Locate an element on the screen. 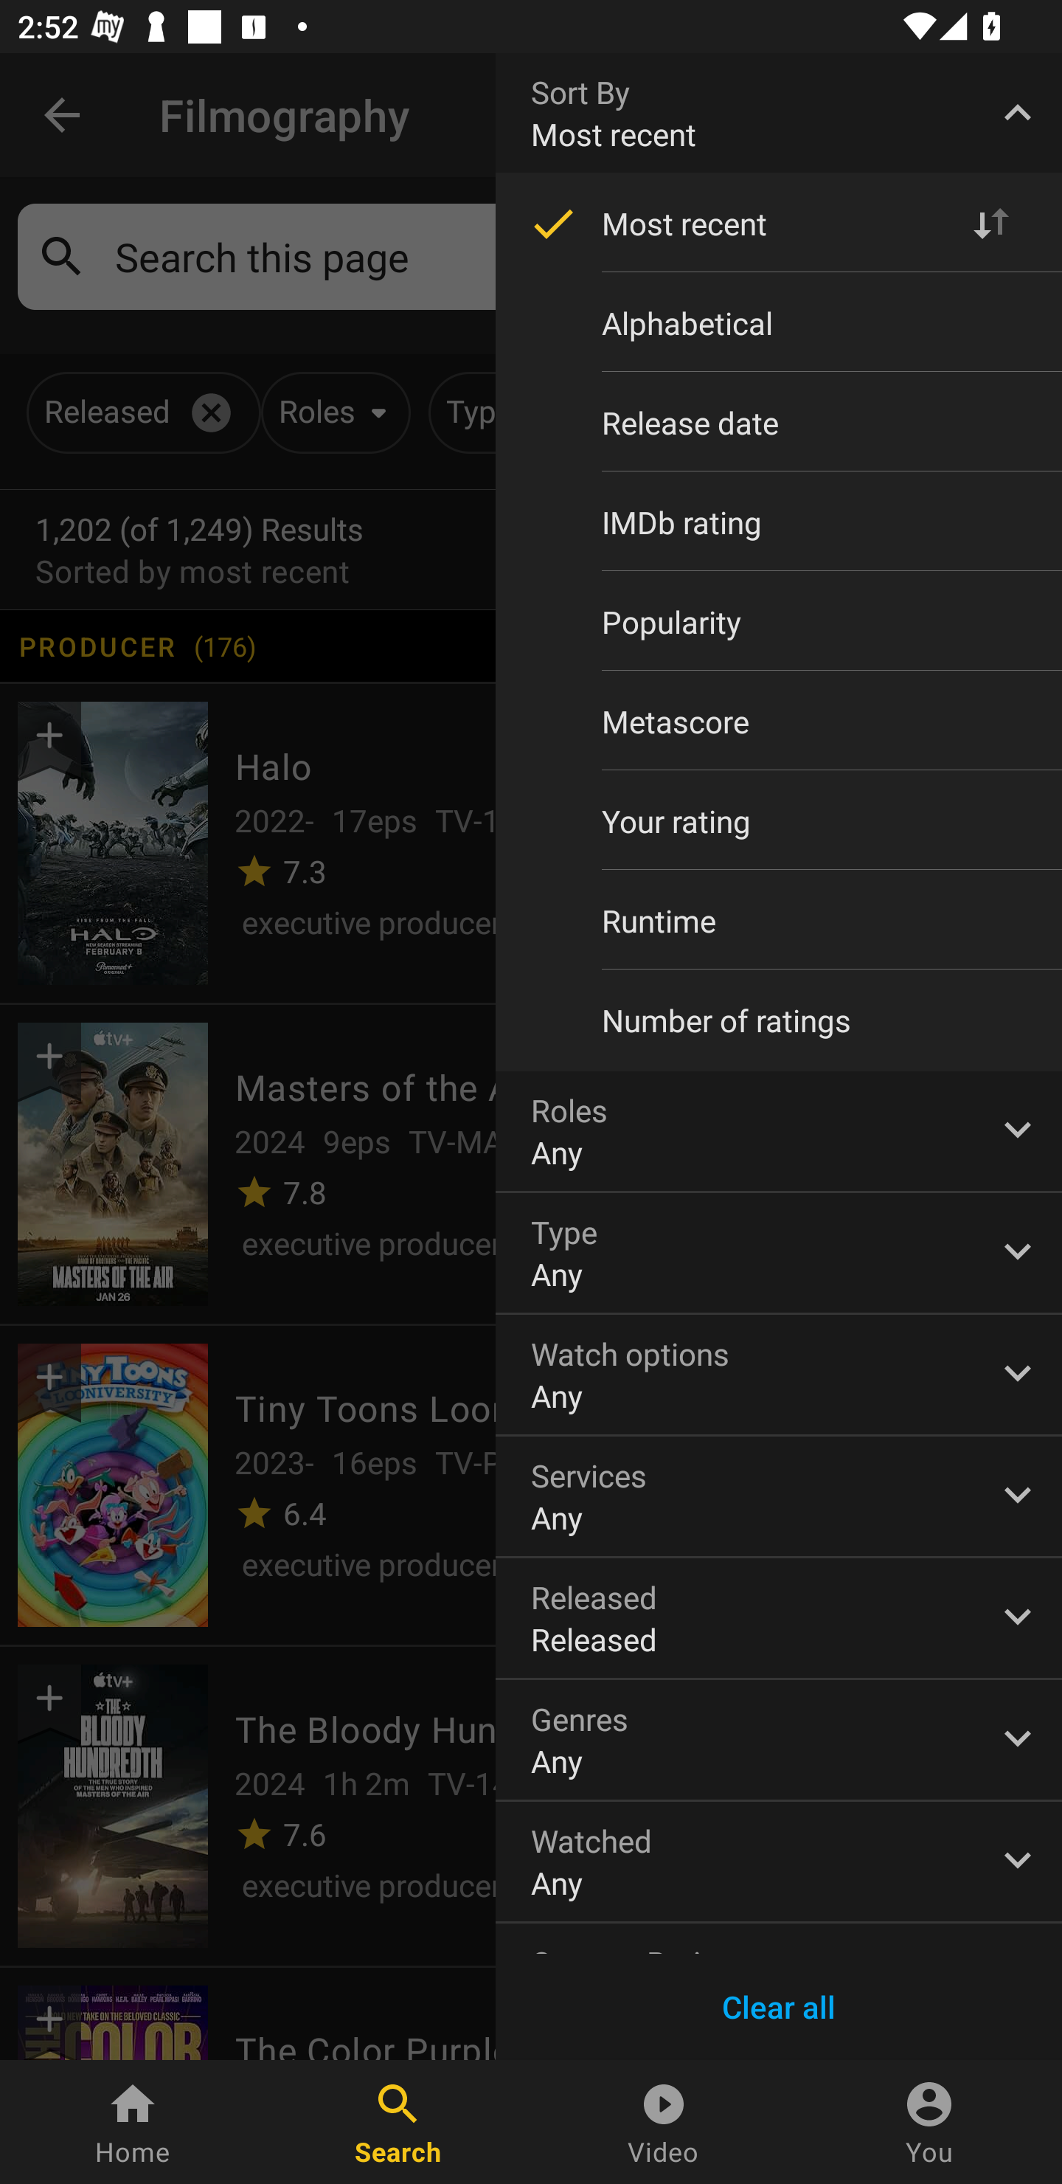 The image size is (1062, 2184). Release date is located at coordinates (779, 422).